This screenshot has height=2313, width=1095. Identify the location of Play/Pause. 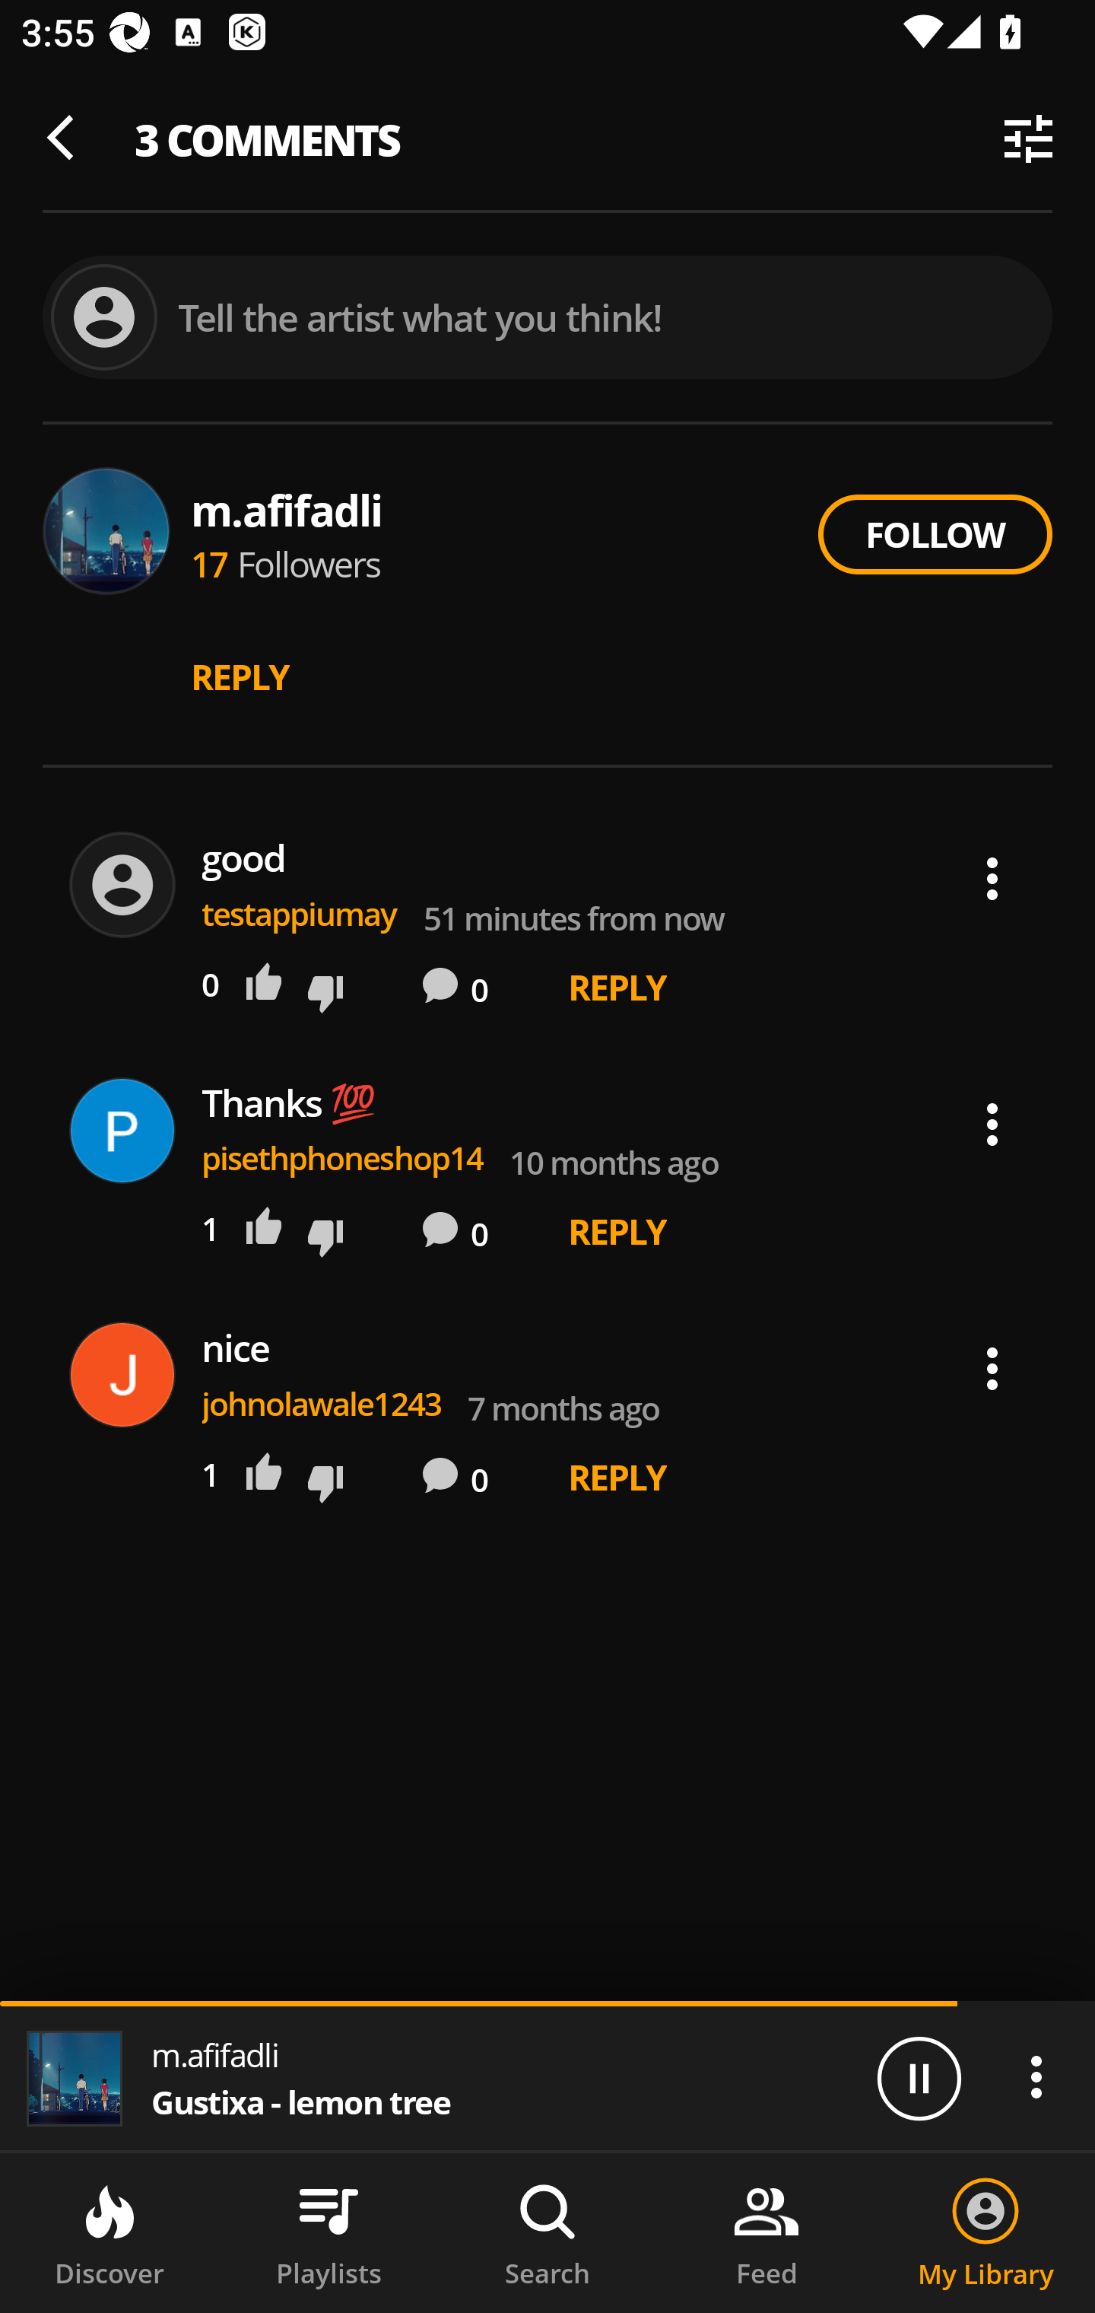
(919, 2077).